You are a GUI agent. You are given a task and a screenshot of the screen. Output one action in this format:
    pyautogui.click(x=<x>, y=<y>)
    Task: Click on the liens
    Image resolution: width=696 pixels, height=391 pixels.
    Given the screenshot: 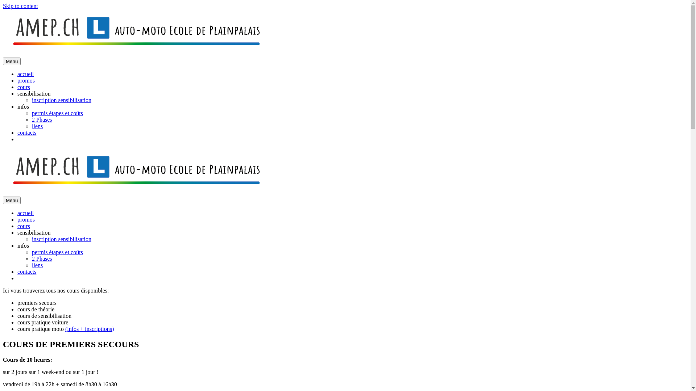 What is the action you would take?
    pyautogui.click(x=37, y=126)
    